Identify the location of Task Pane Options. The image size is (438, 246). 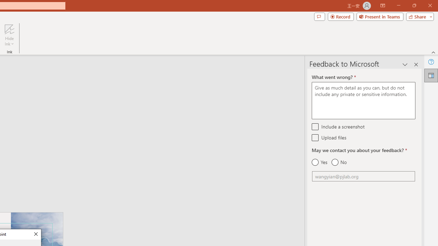
(405, 64).